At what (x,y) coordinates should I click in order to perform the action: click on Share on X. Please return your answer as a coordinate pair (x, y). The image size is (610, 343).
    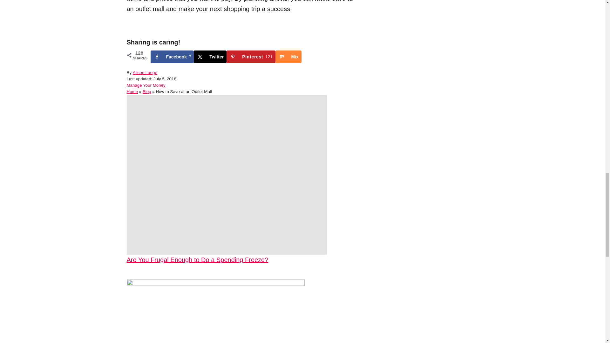
    Looking at the image, I should click on (172, 57).